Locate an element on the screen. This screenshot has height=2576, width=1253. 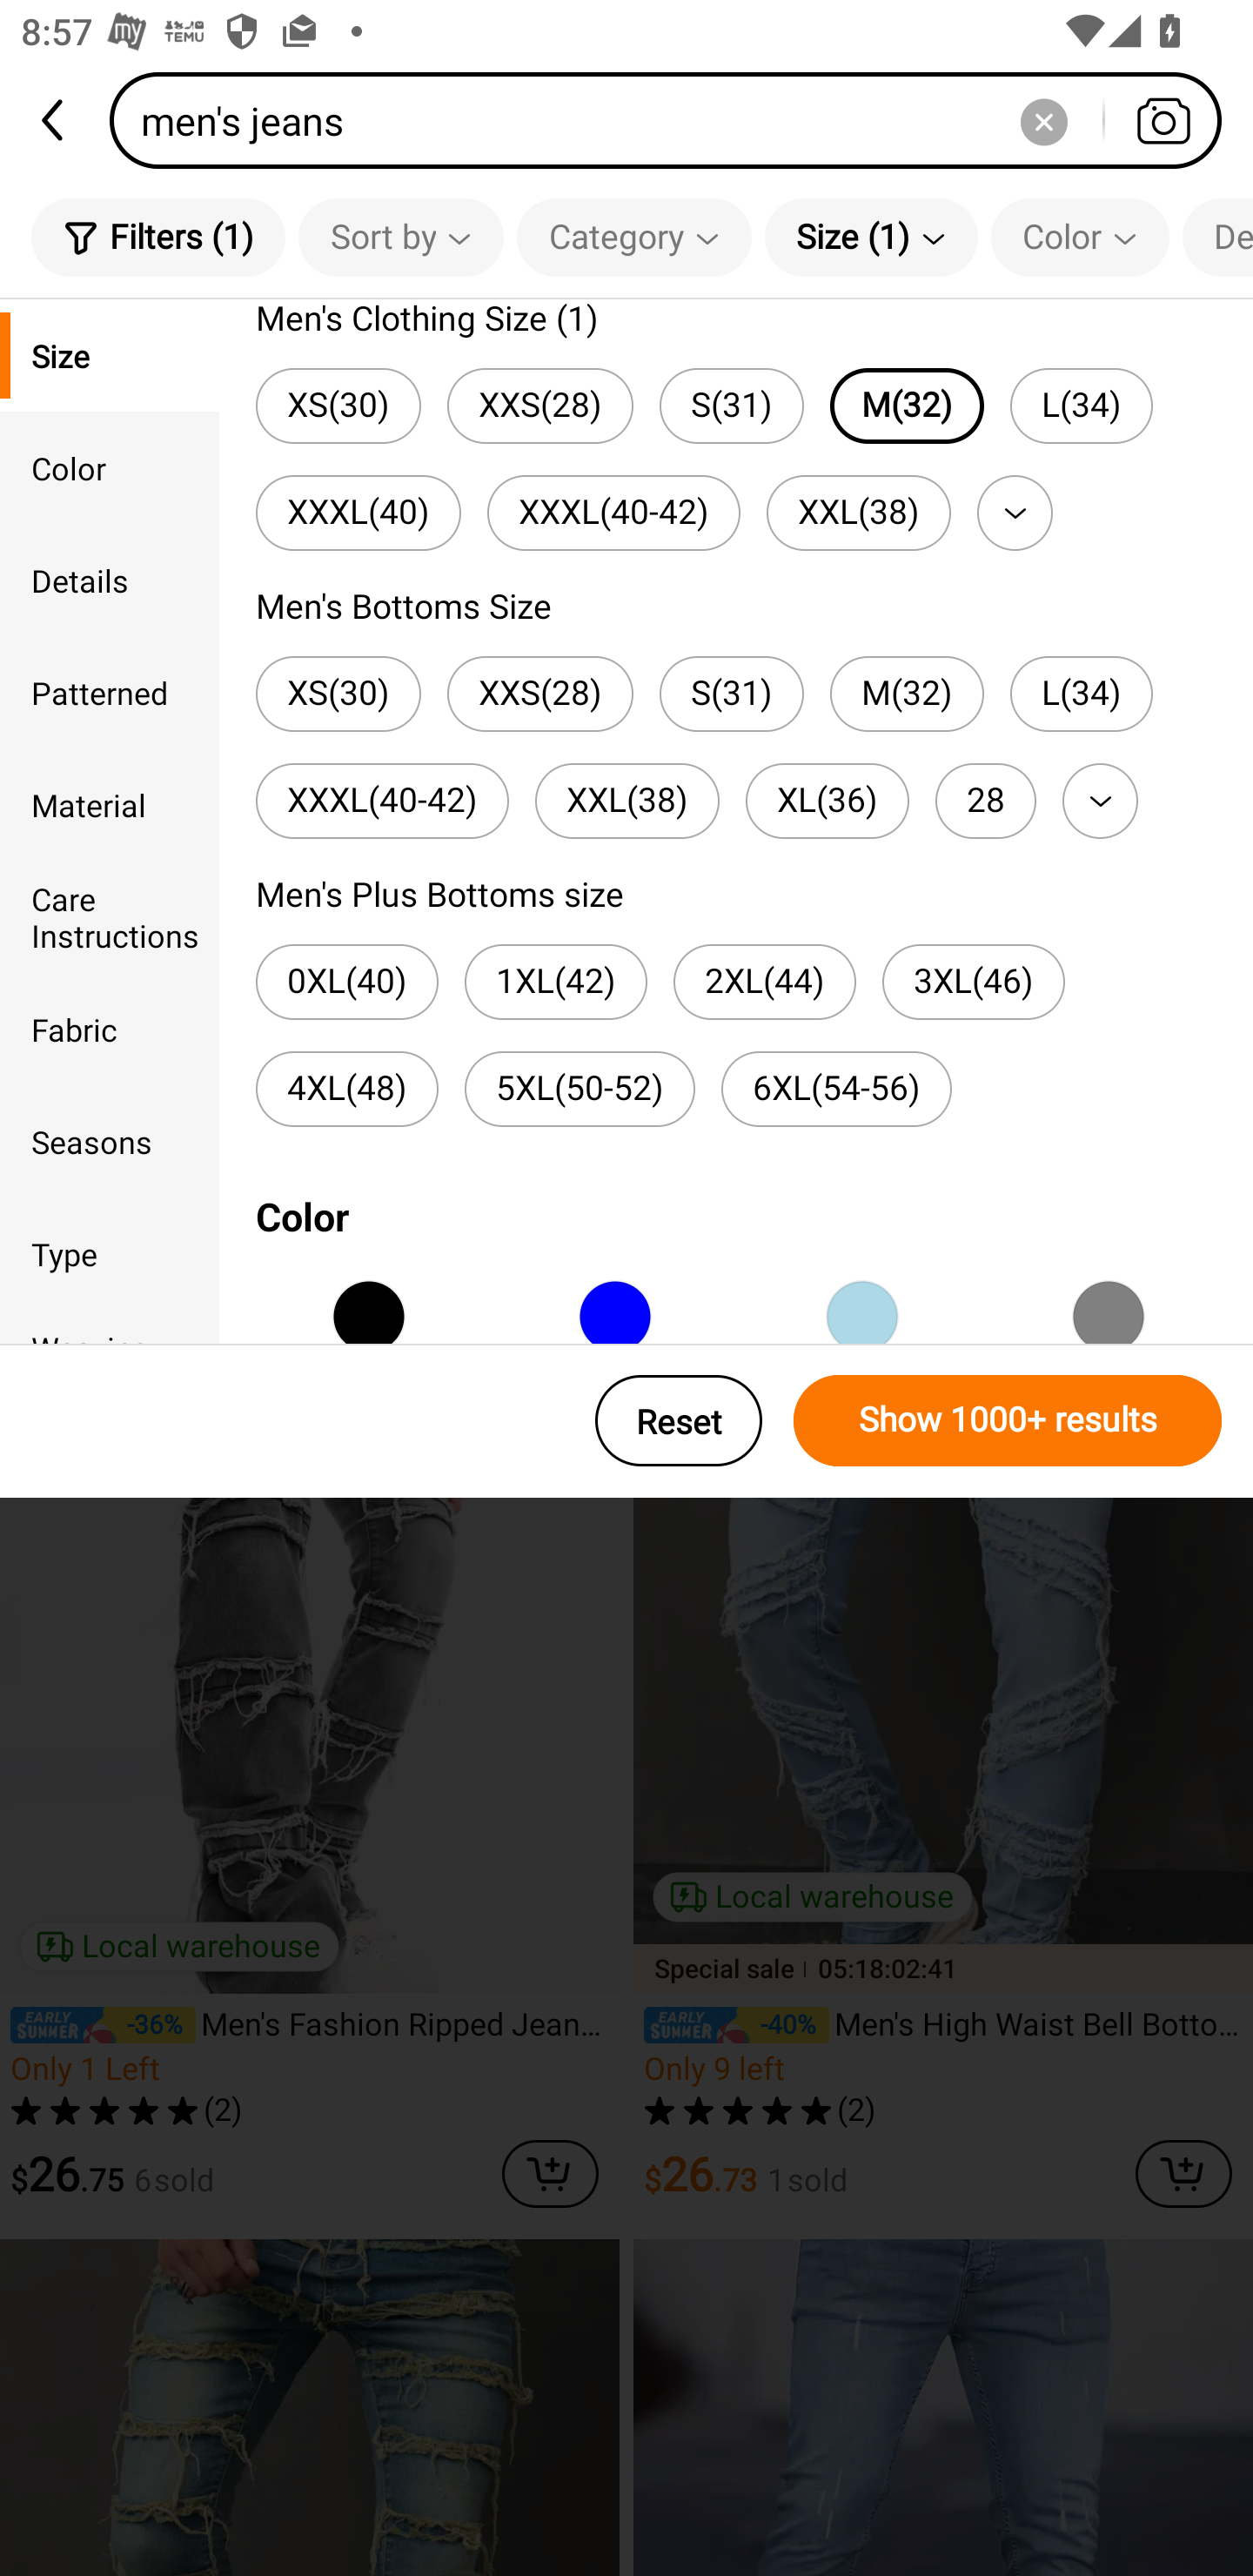
XXXL(40) is located at coordinates (358, 512).